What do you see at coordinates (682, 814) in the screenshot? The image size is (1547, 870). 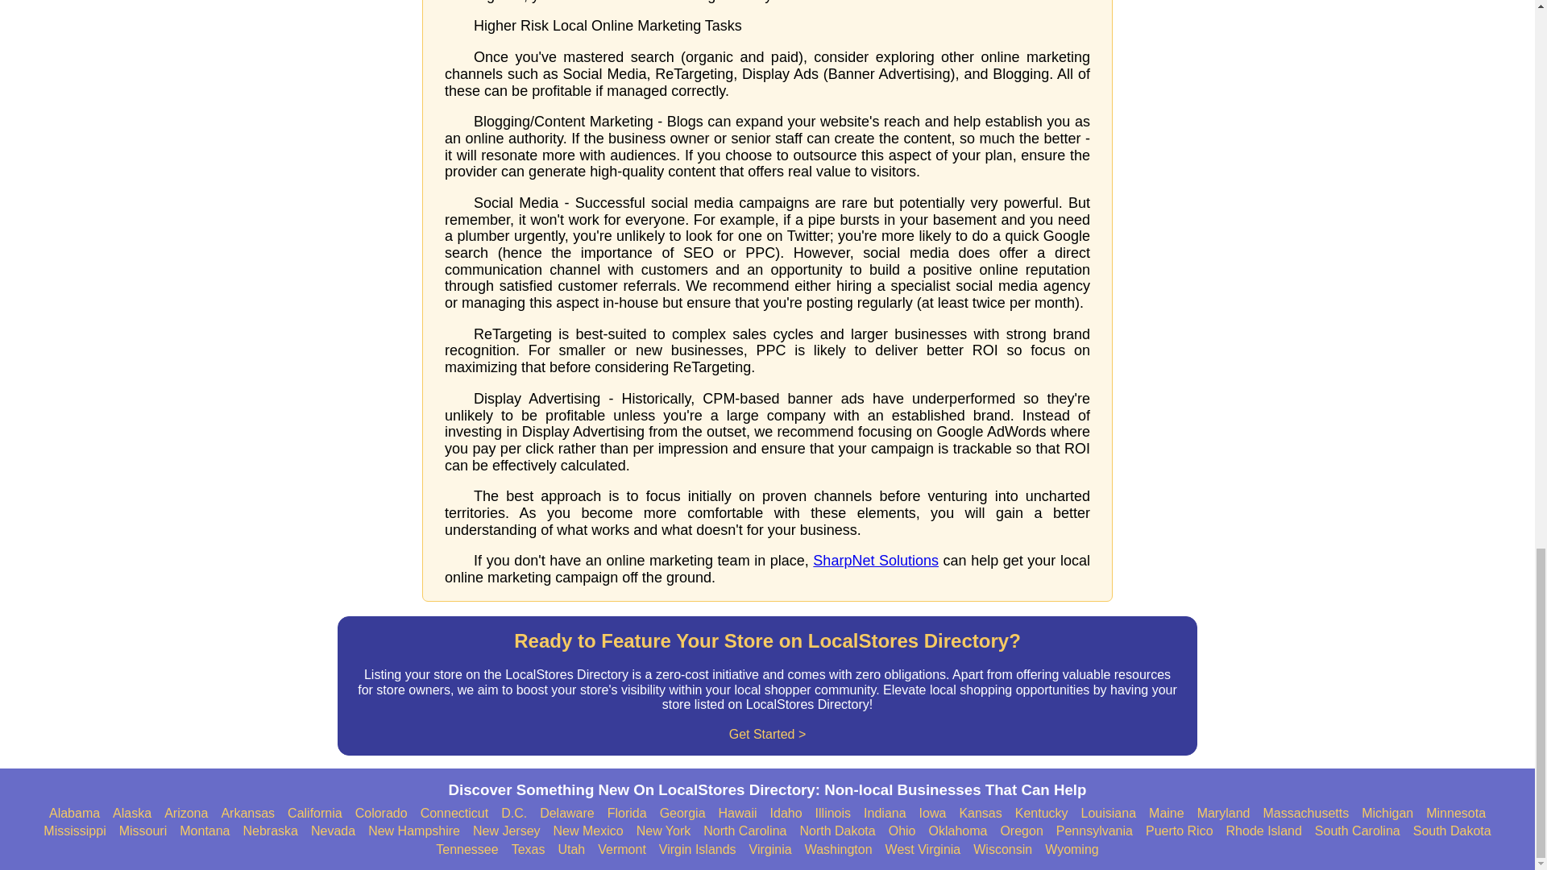 I see `Find Businesses in Georgia` at bounding box center [682, 814].